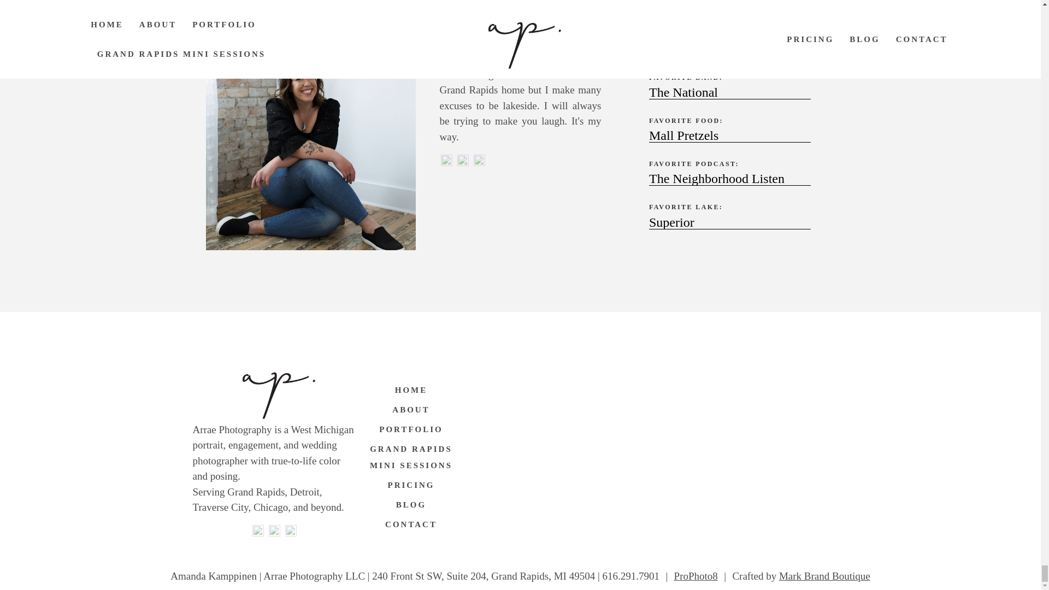 The height and width of the screenshot is (590, 1049). What do you see at coordinates (411, 505) in the screenshot?
I see `BLOG` at bounding box center [411, 505].